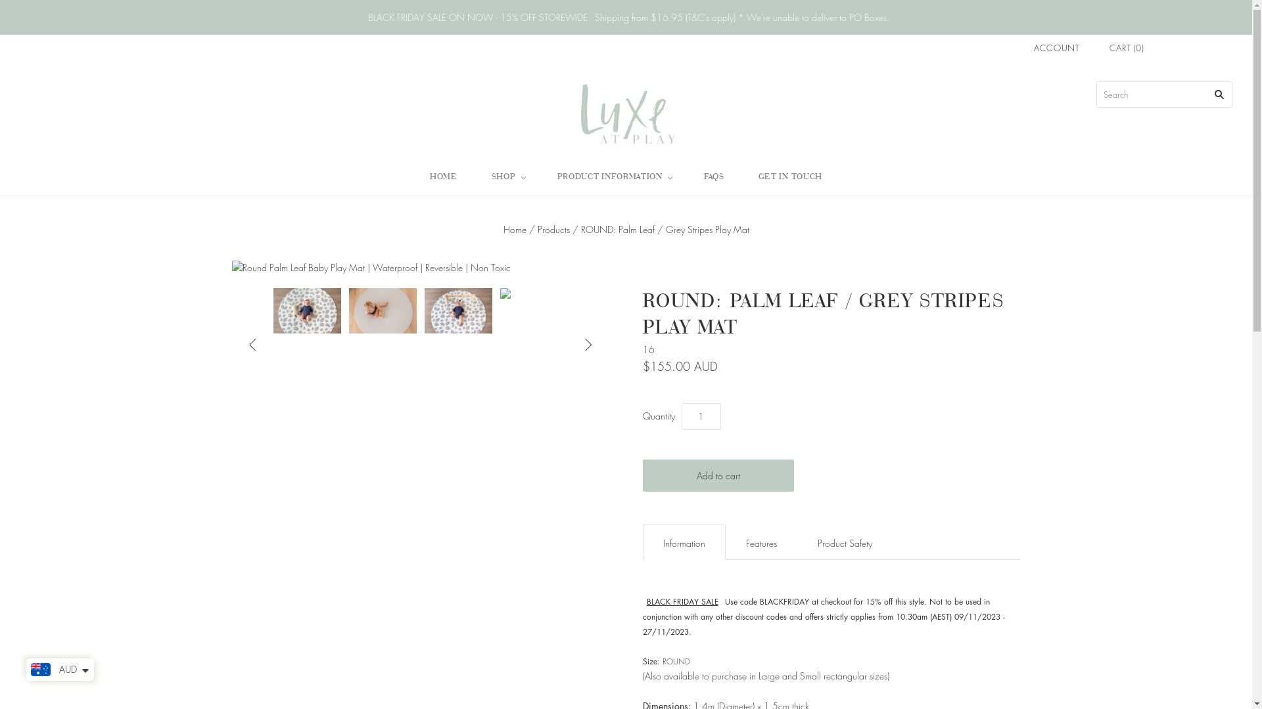 The height and width of the screenshot is (709, 1262). Describe the element at coordinates (1057, 48) in the screenshot. I see `ACCOUNT` at that location.